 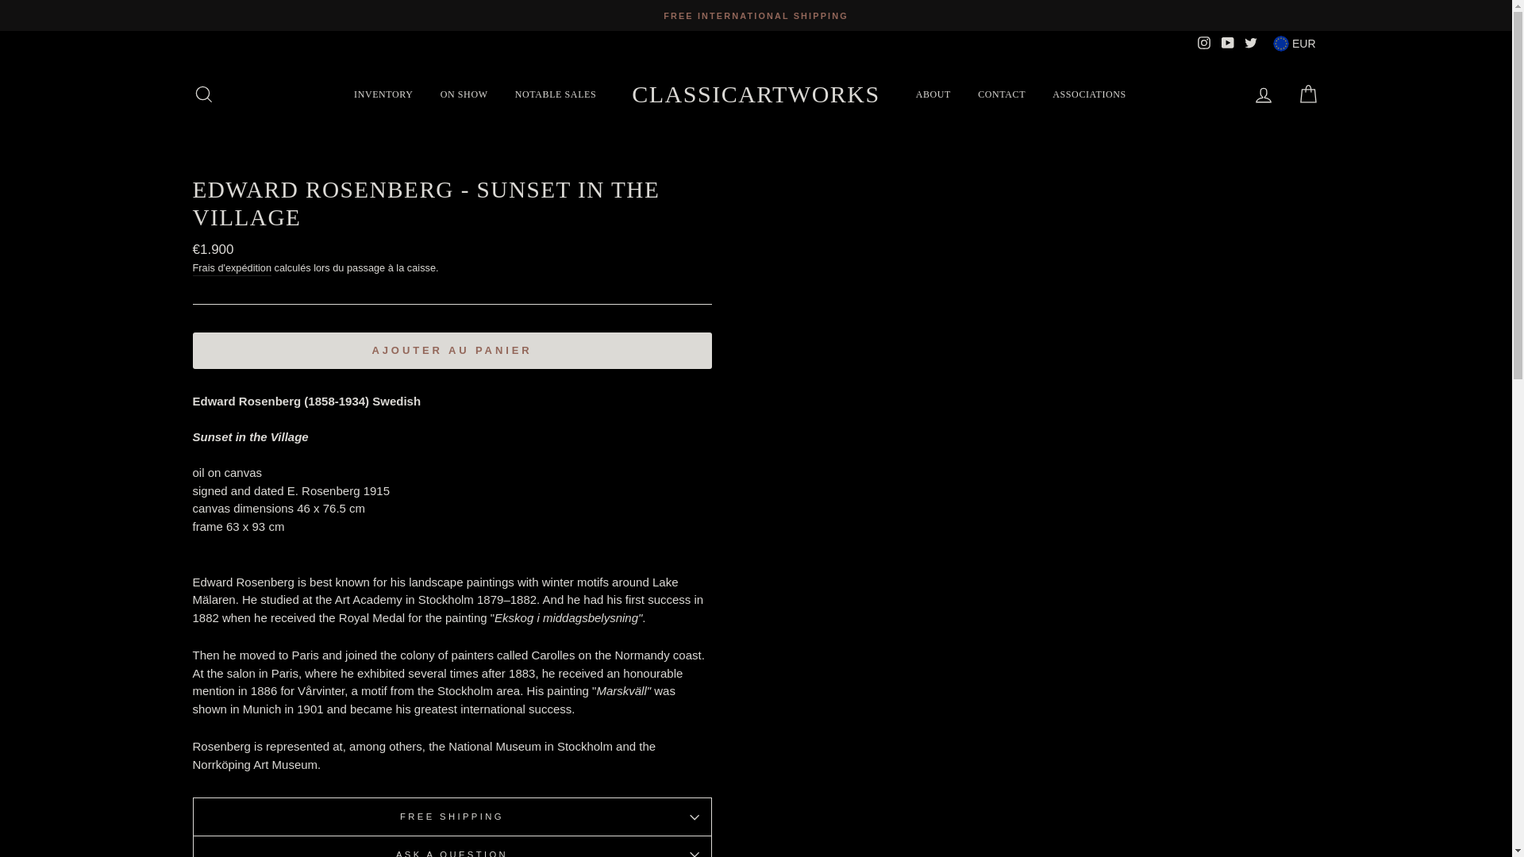 I want to click on CLASSICARTWORKS sur Twitter, so click(x=1251, y=43).